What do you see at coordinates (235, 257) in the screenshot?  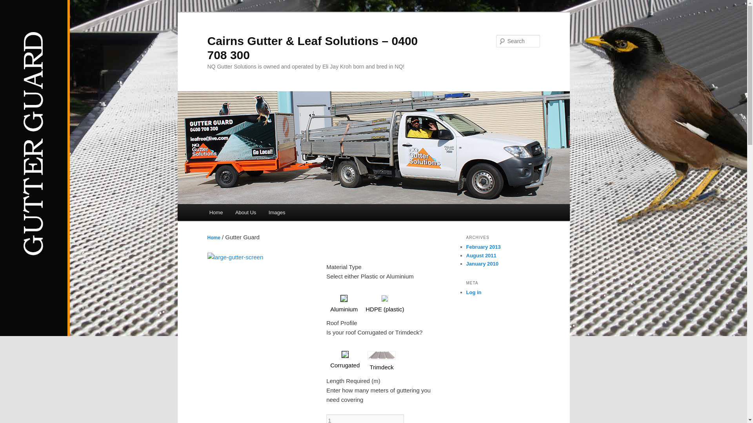 I see `large-gutter-screen` at bounding box center [235, 257].